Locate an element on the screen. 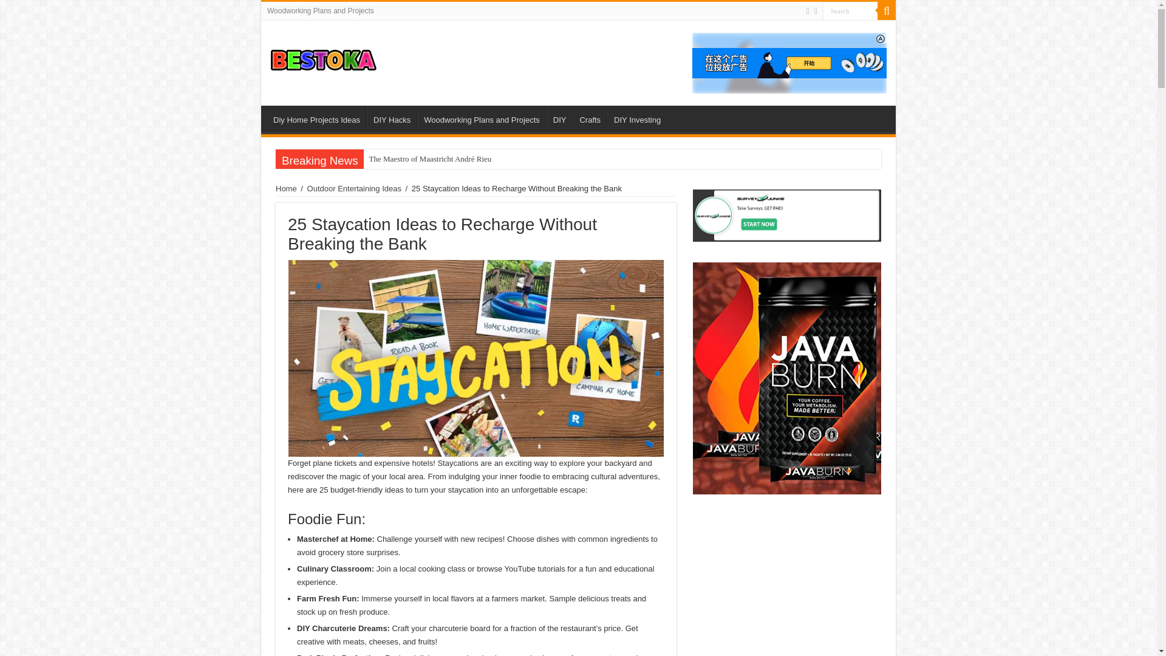 This screenshot has height=656, width=1166. Crafts is located at coordinates (589, 118).